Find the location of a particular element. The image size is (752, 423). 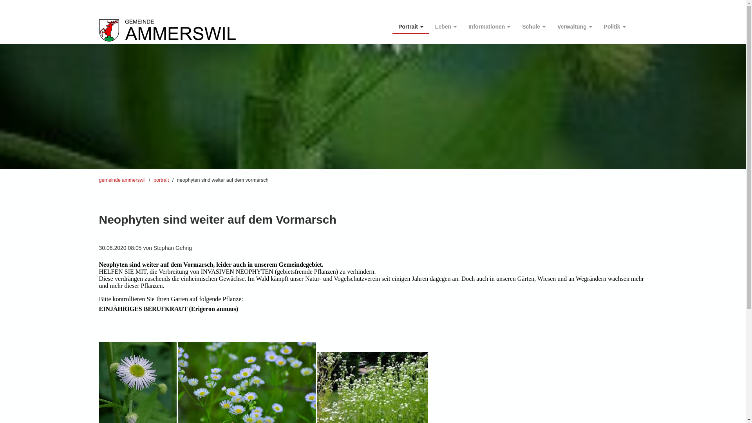

gemeinde ammerswil is located at coordinates (122, 180).